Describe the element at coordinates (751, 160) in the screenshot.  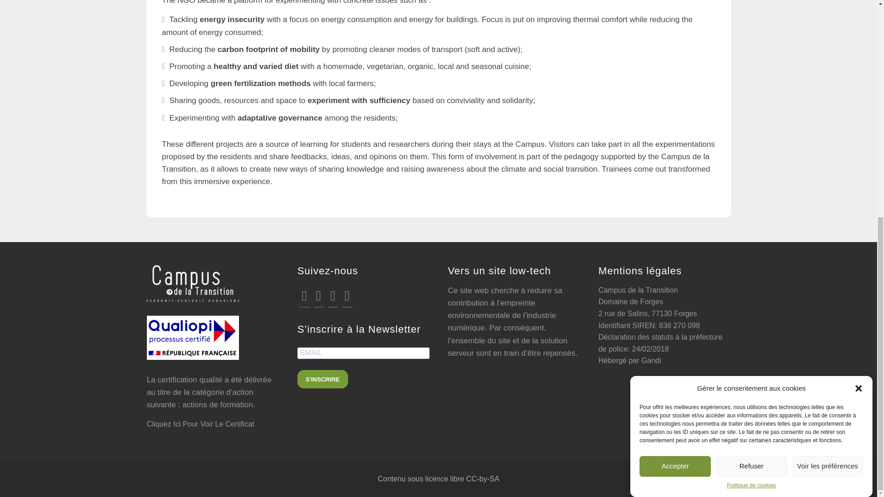
I see `Politique de cookies` at that location.